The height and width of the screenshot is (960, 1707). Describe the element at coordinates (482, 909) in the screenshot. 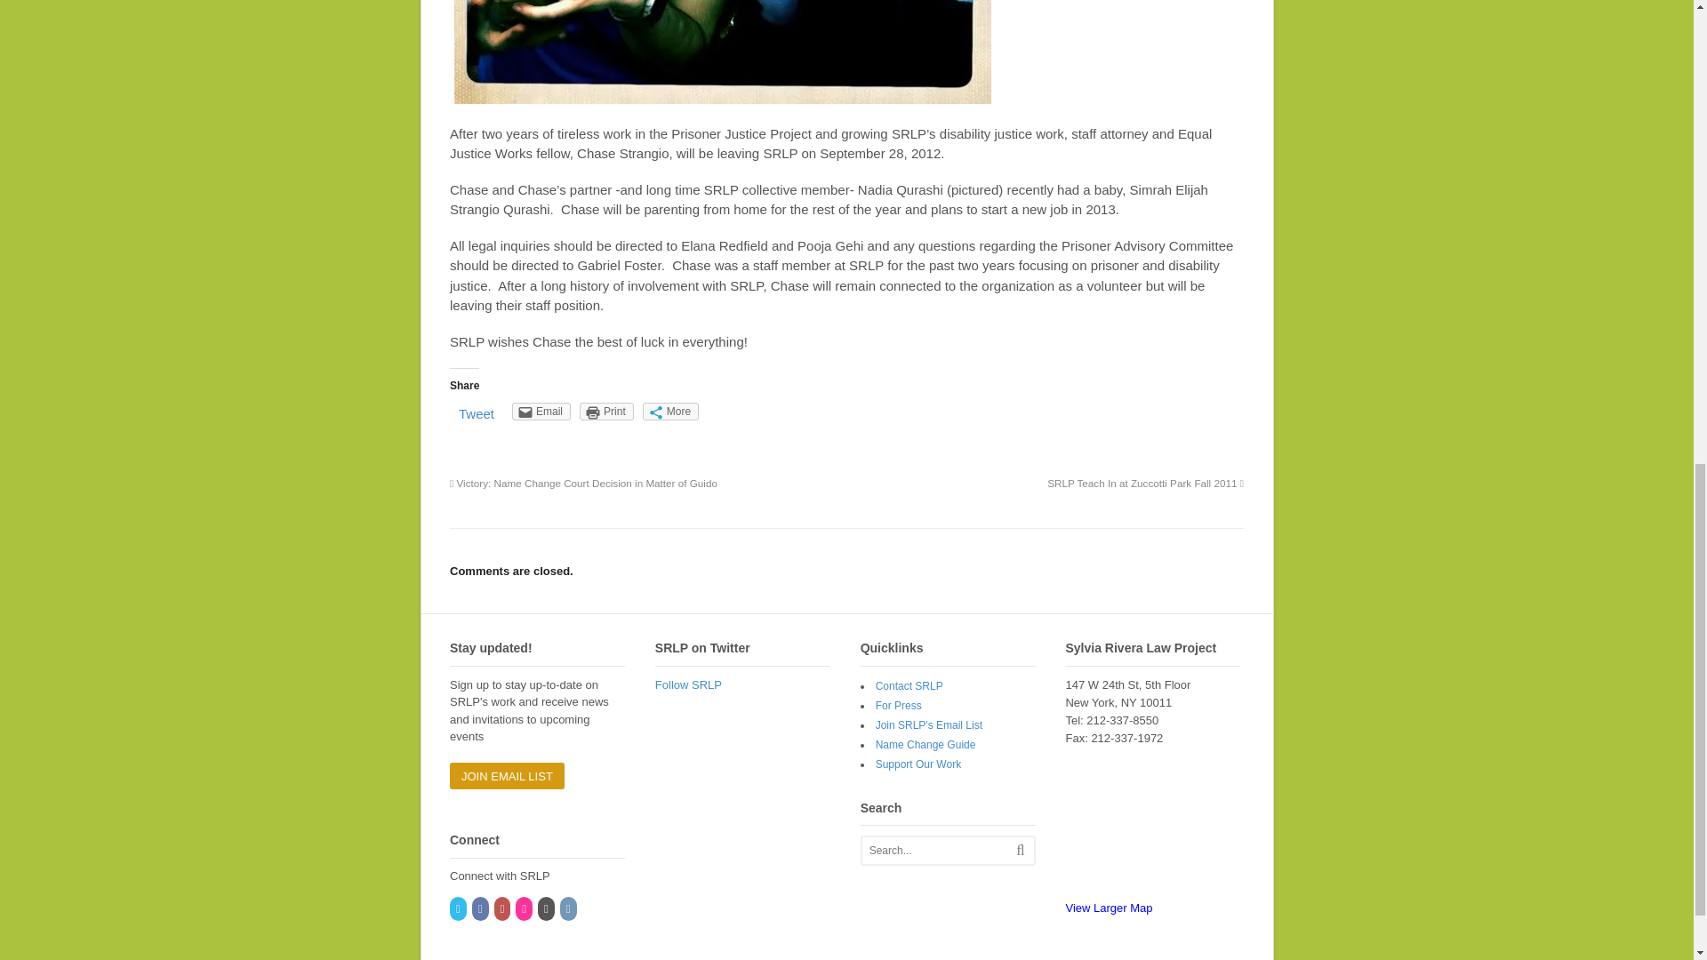

I see `Facebook` at that location.